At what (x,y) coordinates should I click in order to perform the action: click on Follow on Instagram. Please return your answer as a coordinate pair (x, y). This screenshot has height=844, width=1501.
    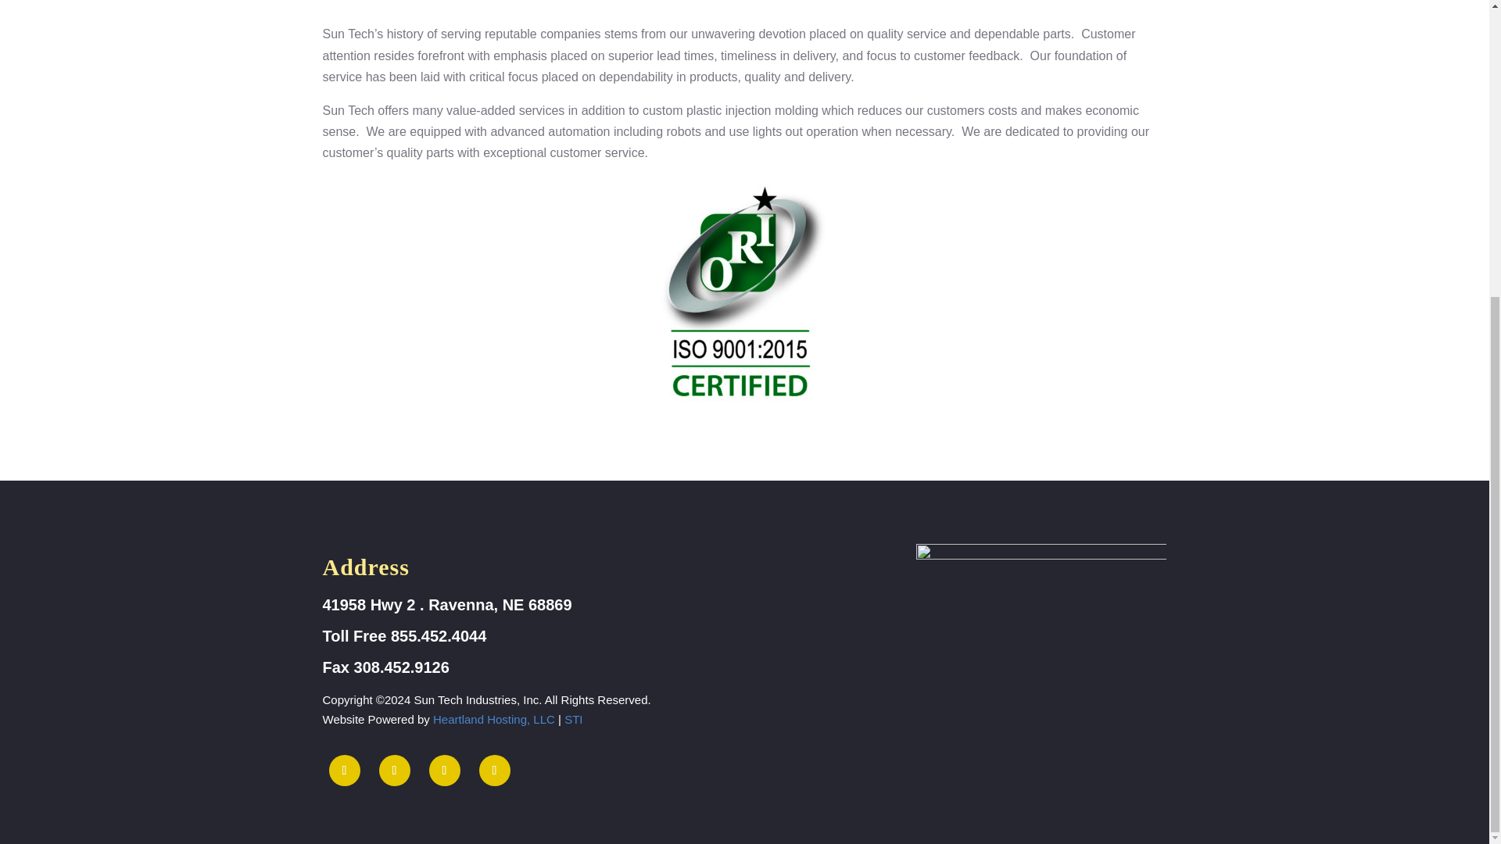
    Looking at the image, I should click on (443, 770).